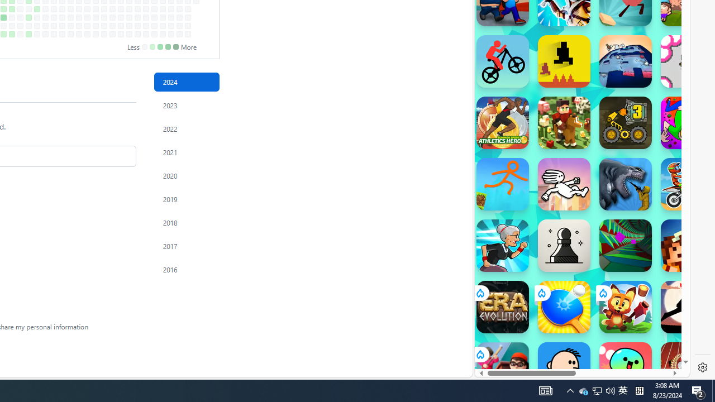 This screenshot has height=402, width=715. Describe the element at coordinates (564, 246) in the screenshot. I see `Classic Chess Classic Chess` at that location.